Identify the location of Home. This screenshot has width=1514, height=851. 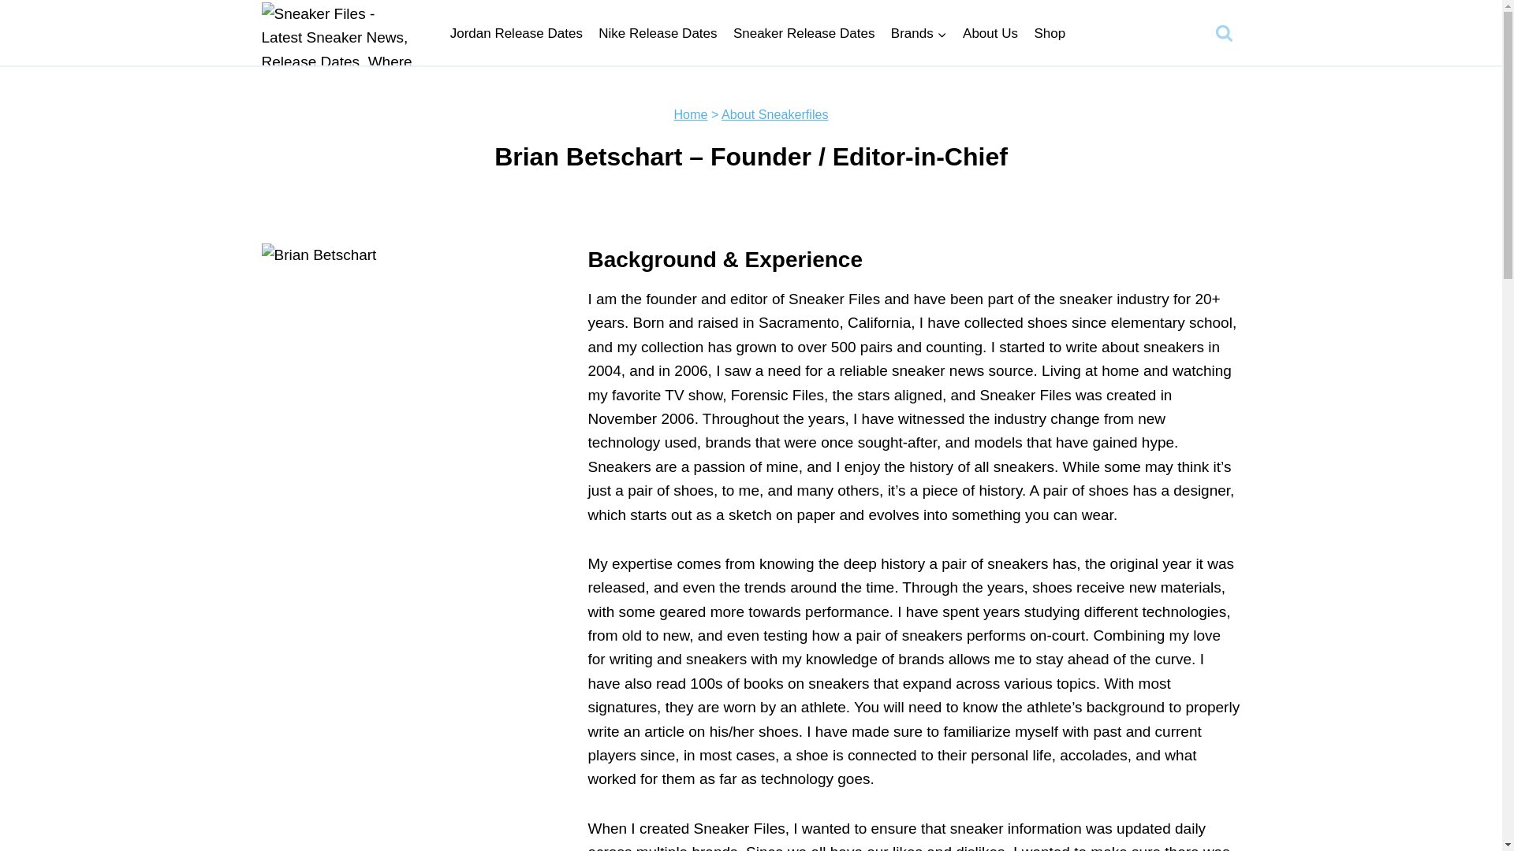
(690, 114).